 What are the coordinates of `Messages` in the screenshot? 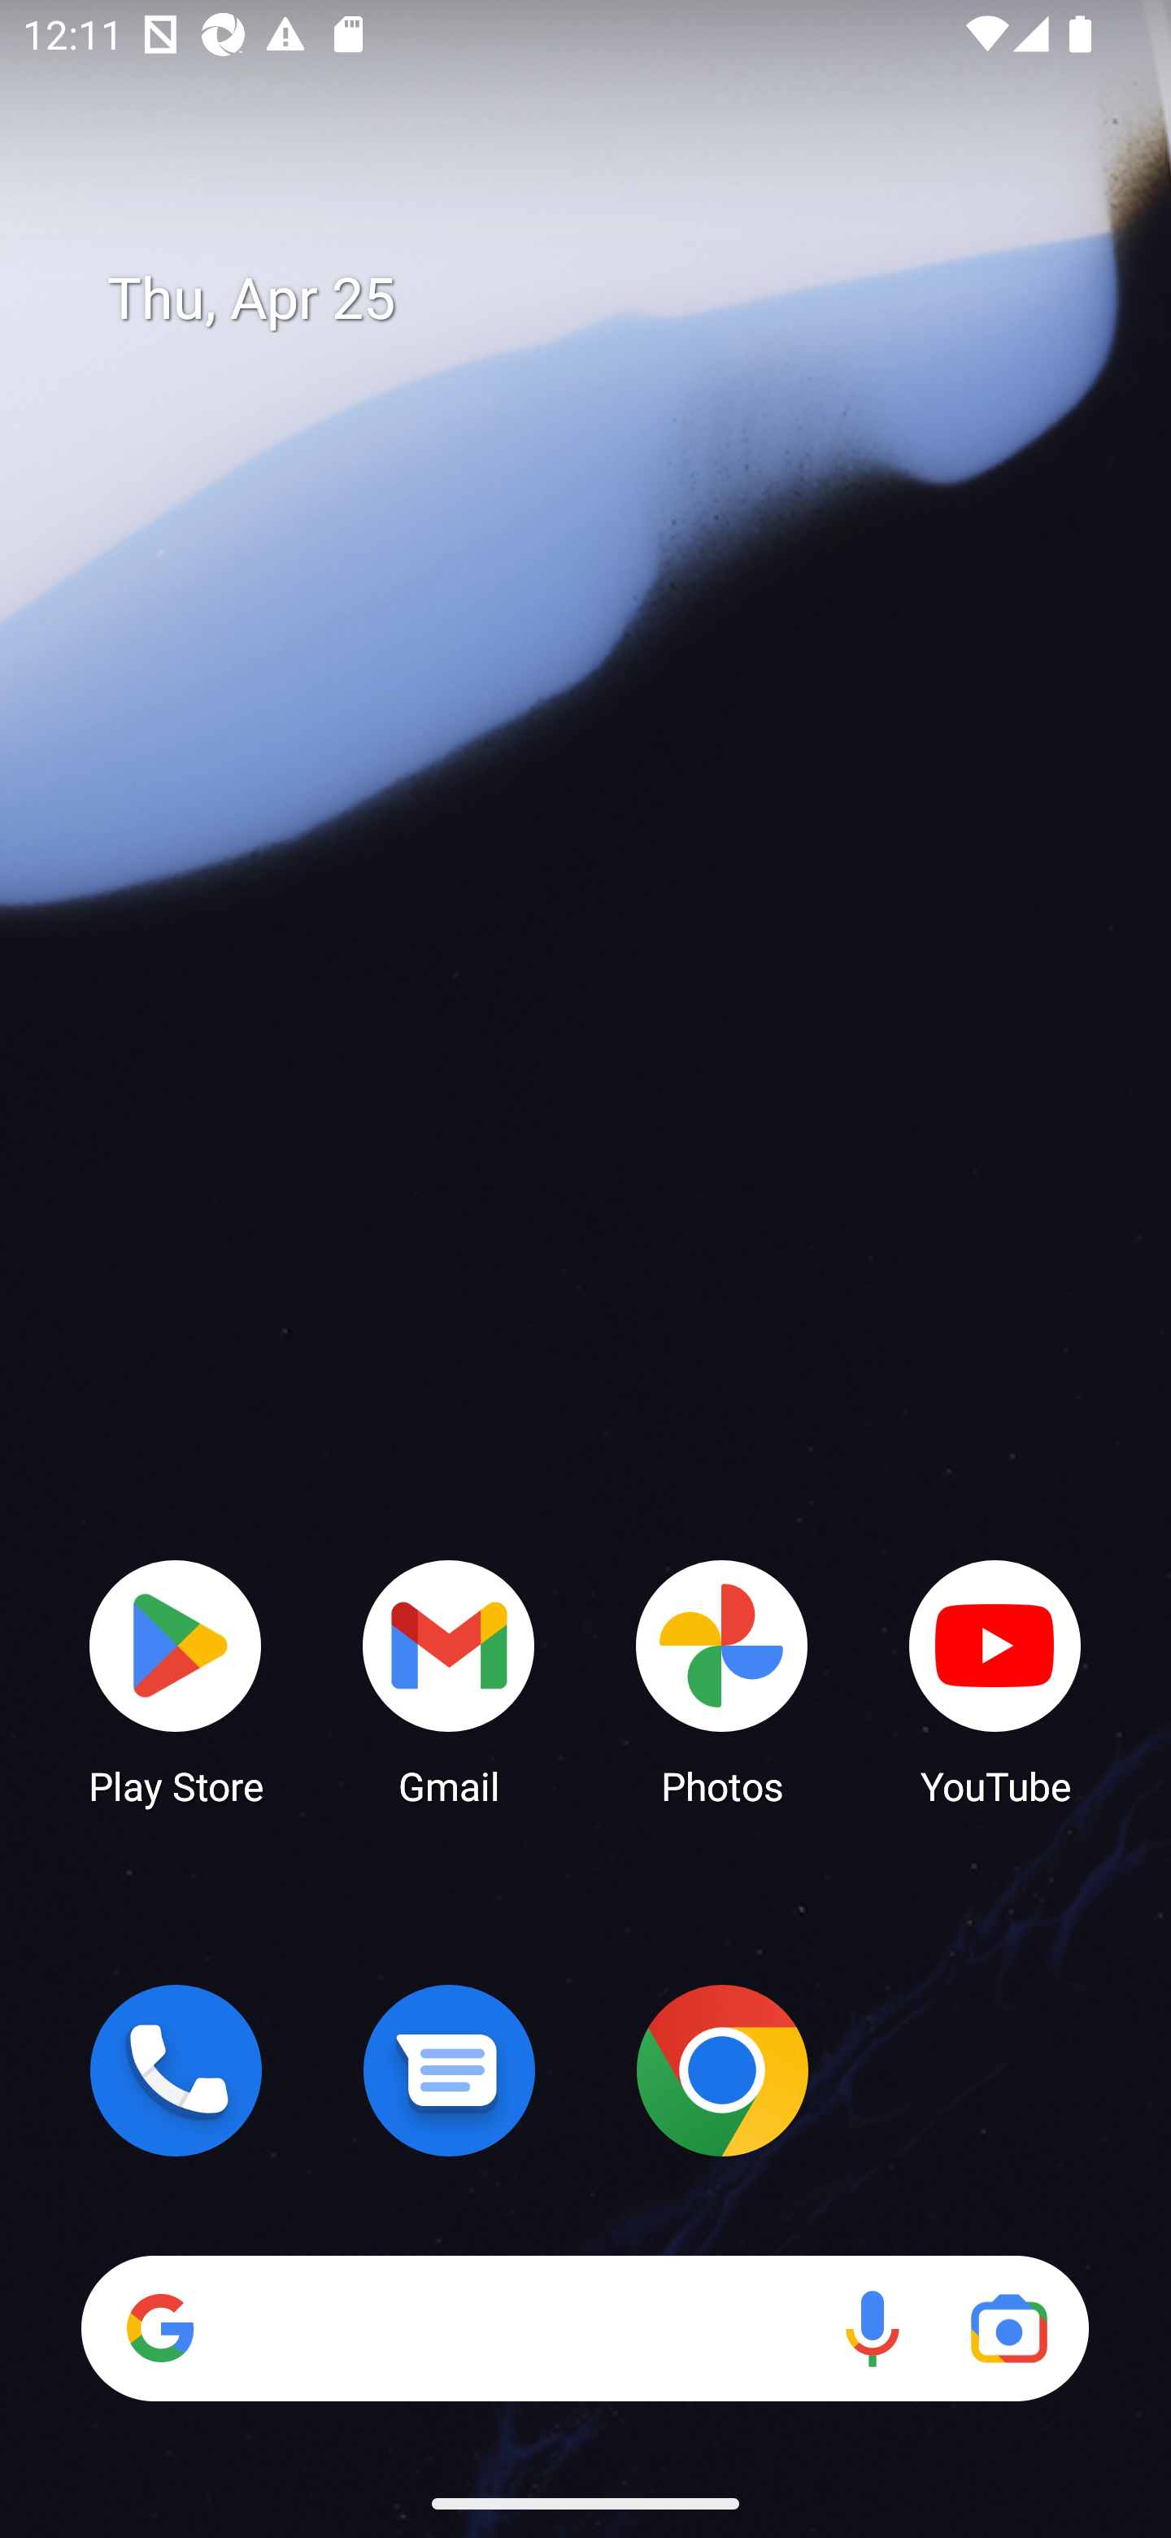 It's located at (449, 2070).